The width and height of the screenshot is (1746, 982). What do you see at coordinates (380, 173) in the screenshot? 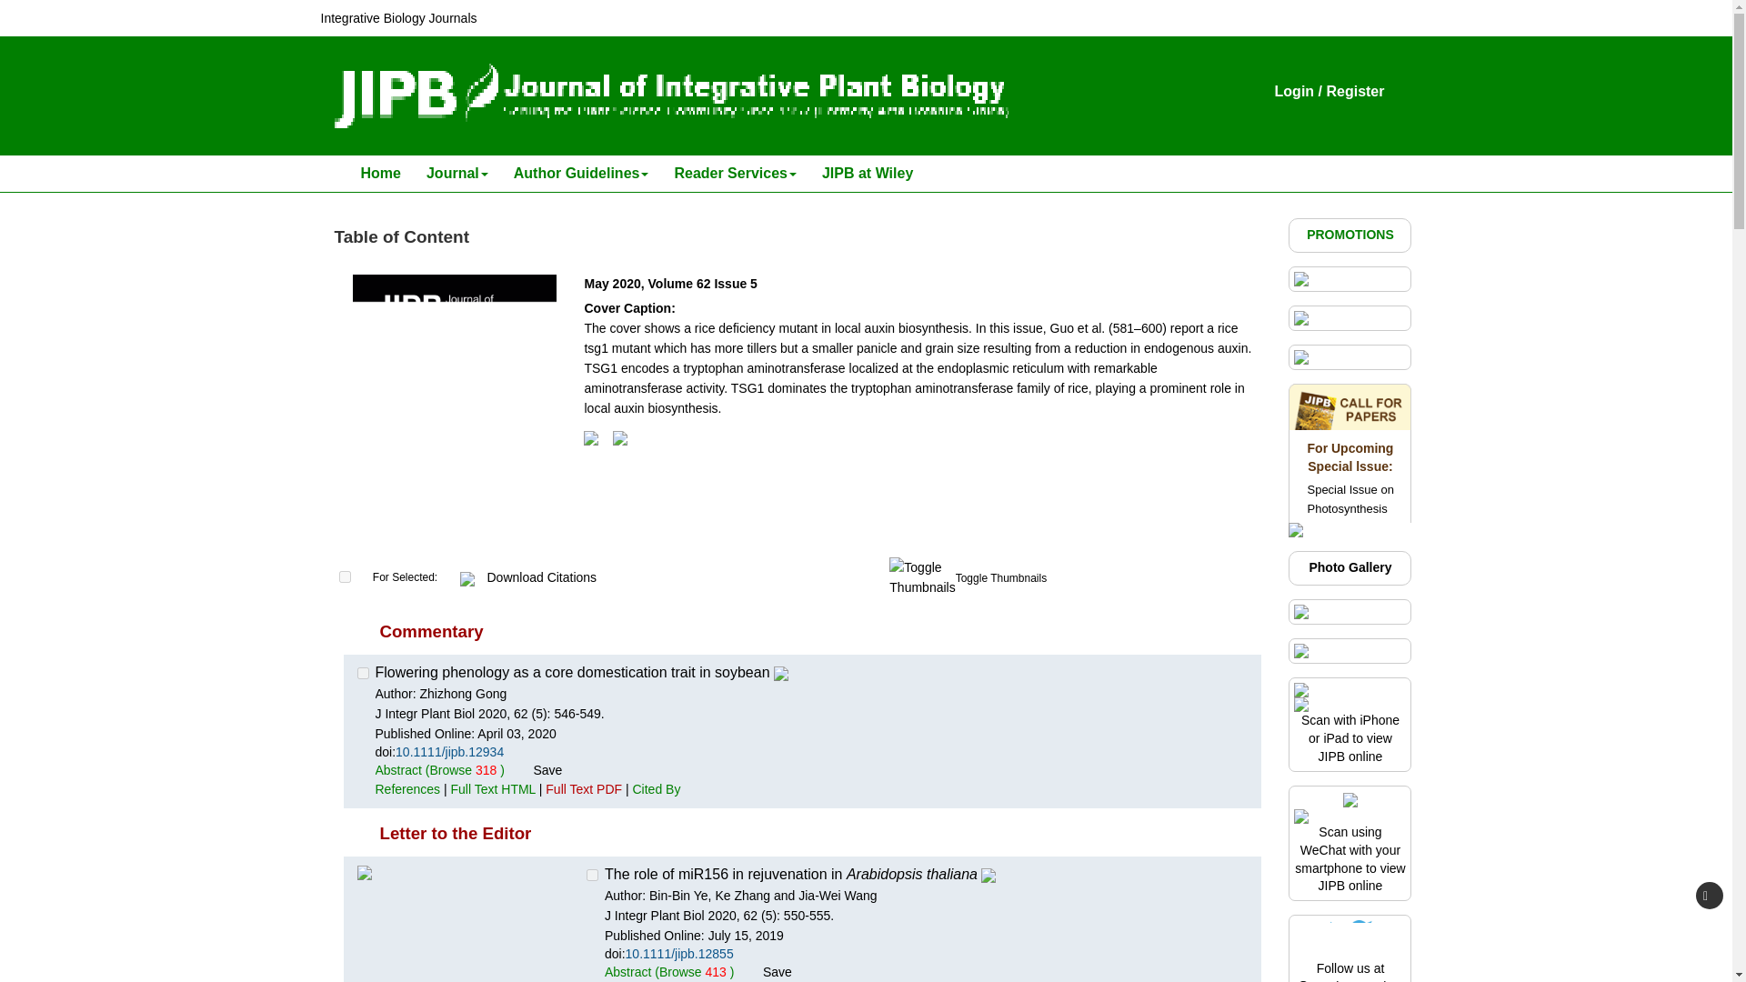
I see `Home` at bounding box center [380, 173].